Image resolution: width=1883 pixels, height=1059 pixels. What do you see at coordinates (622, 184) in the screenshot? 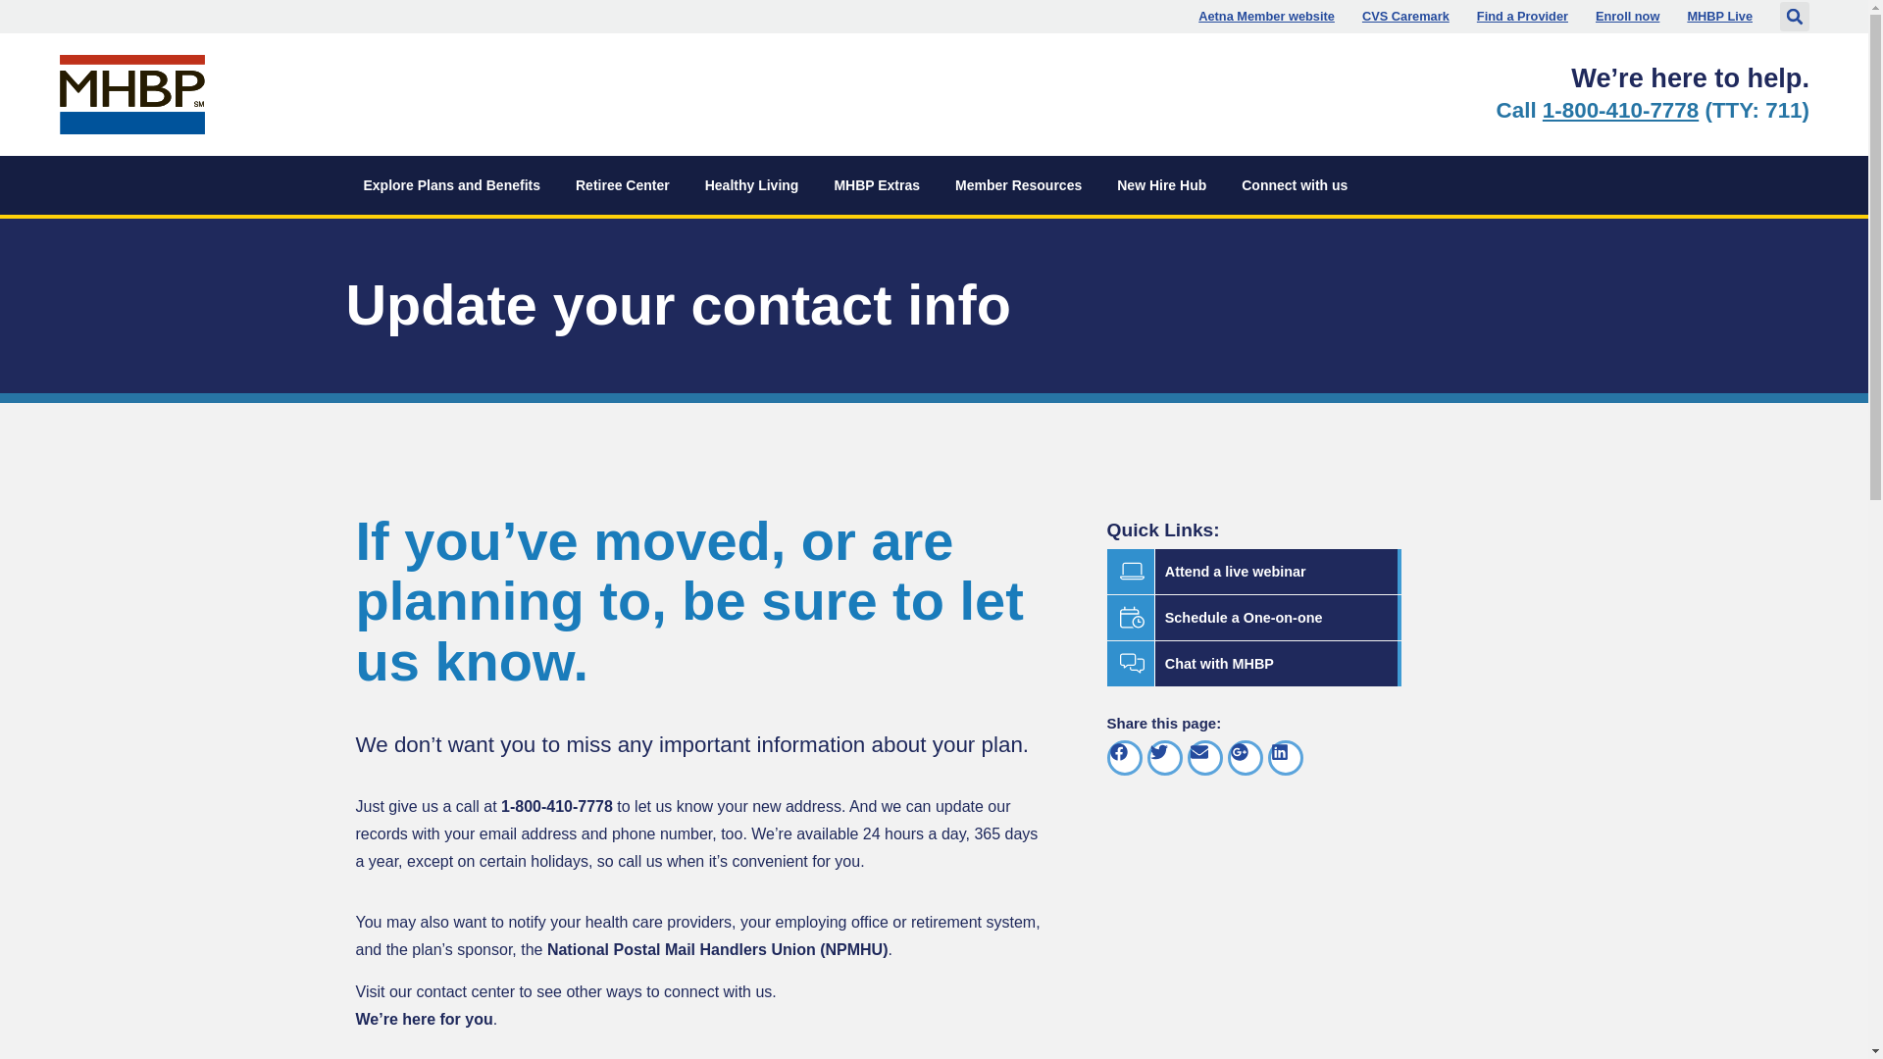
I see `Retiree Center` at bounding box center [622, 184].